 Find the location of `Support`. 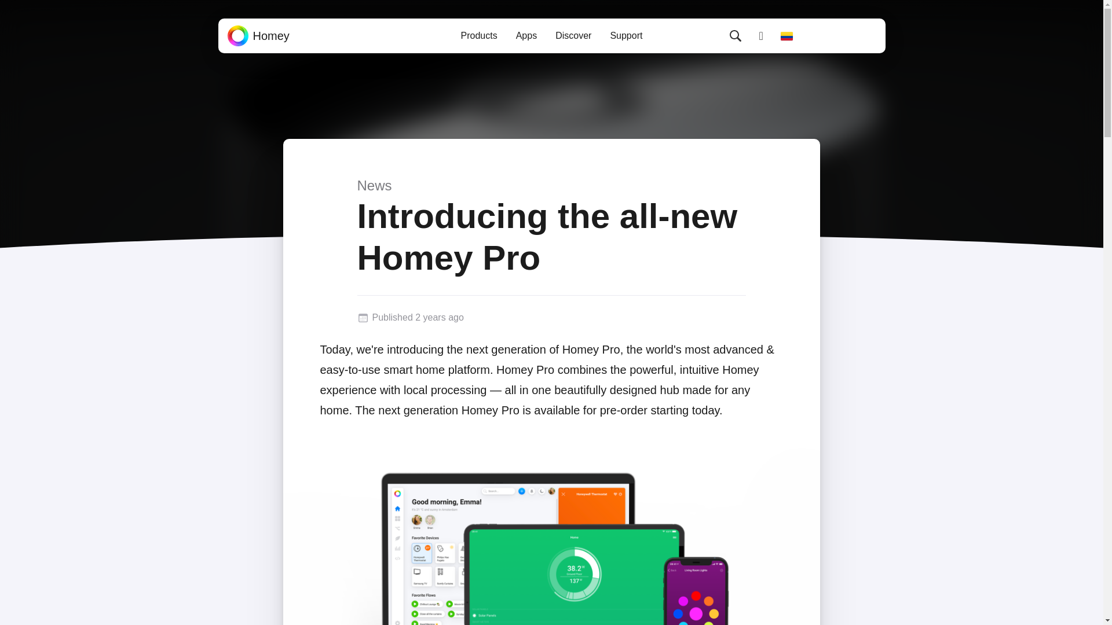

Support is located at coordinates (625, 36).